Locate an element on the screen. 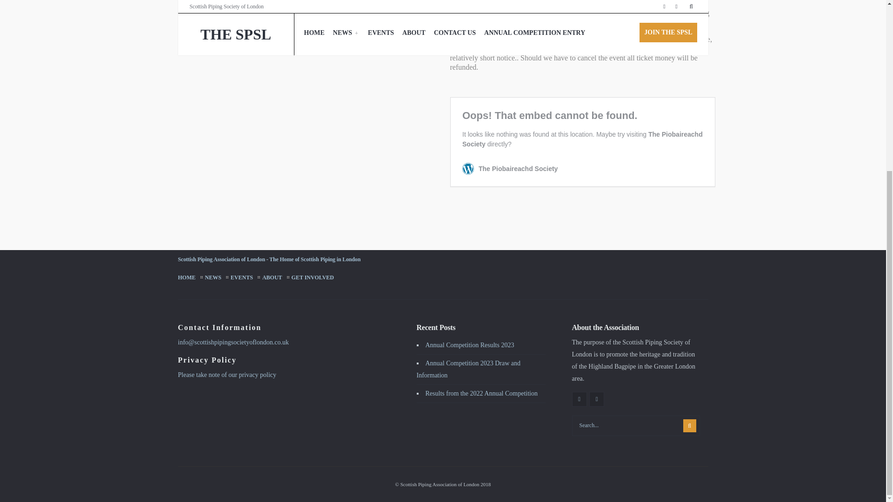 This screenshot has width=893, height=502. Annual Competition 2023 Draw and Information is located at coordinates (469, 369).